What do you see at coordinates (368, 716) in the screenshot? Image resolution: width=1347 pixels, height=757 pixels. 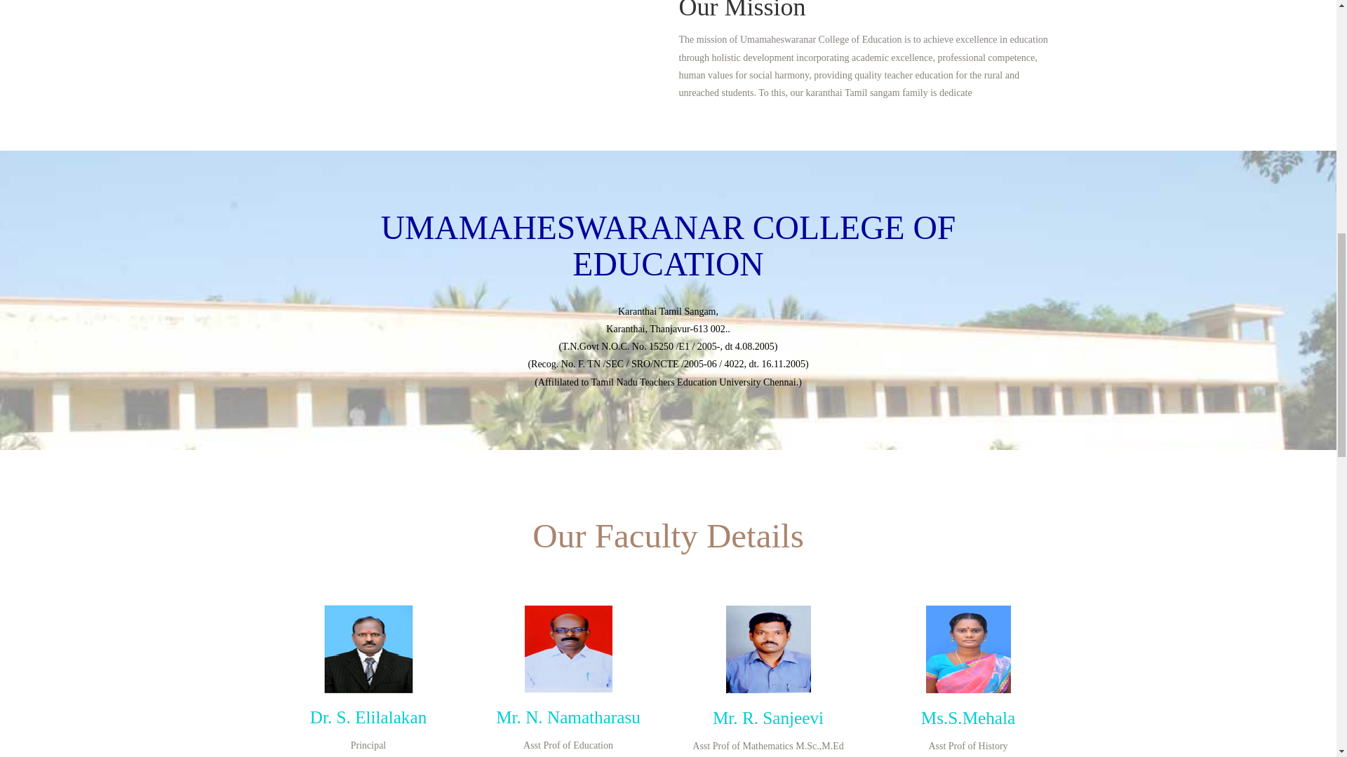 I see `Dr. S. Elilalakan` at bounding box center [368, 716].